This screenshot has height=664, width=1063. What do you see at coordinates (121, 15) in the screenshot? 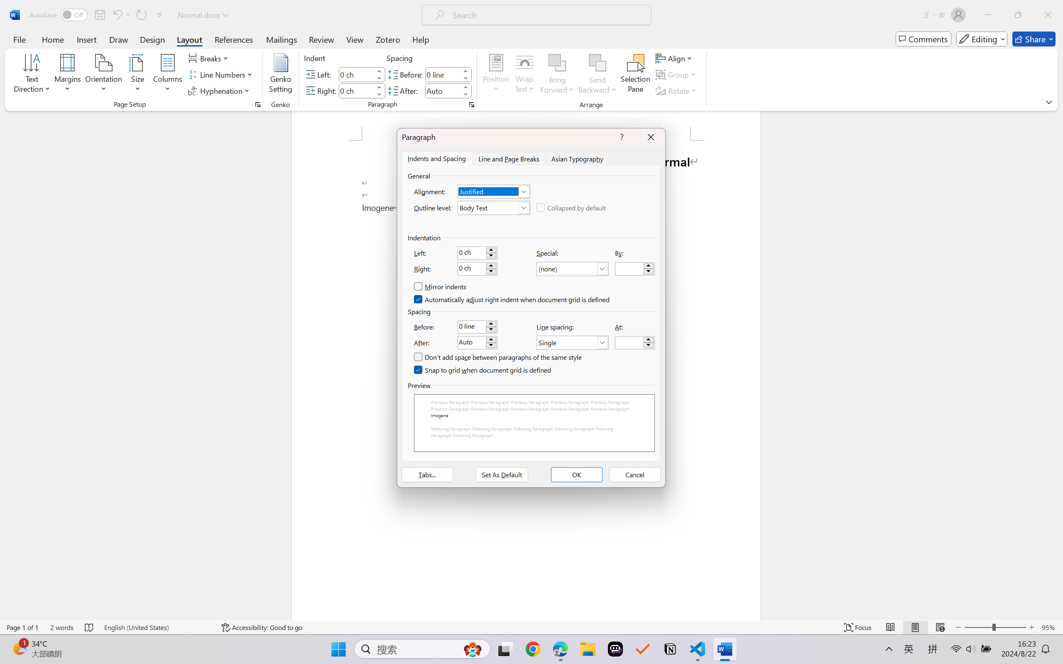
I see `Undo Paragraph Formatting` at bounding box center [121, 15].